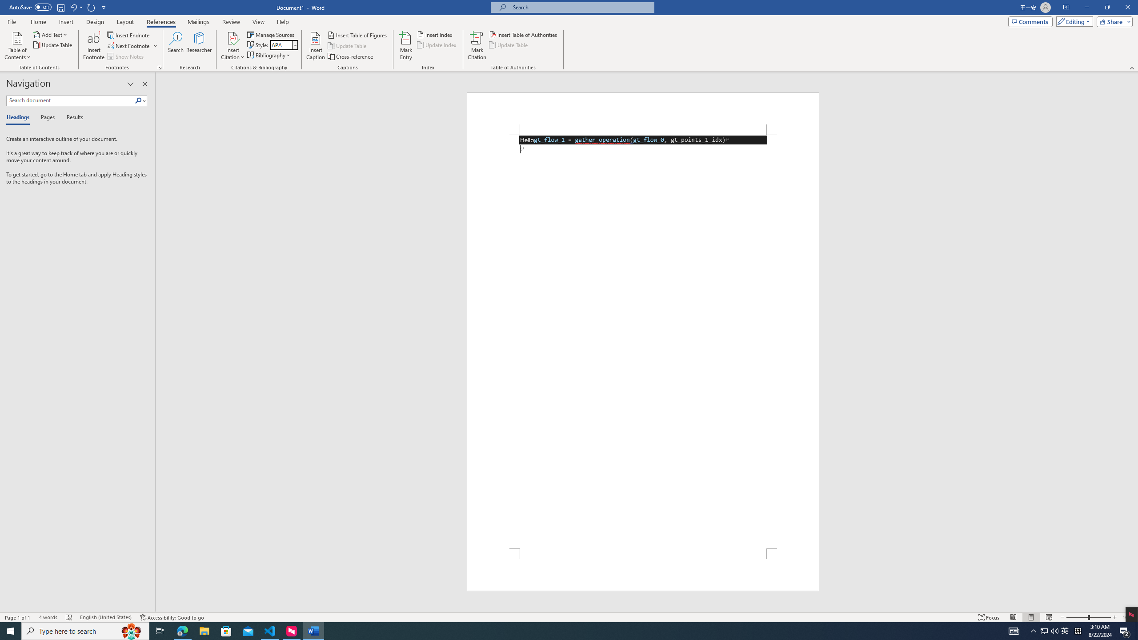  What do you see at coordinates (73, 7) in the screenshot?
I see `Undo Underline Style` at bounding box center [73, 7].